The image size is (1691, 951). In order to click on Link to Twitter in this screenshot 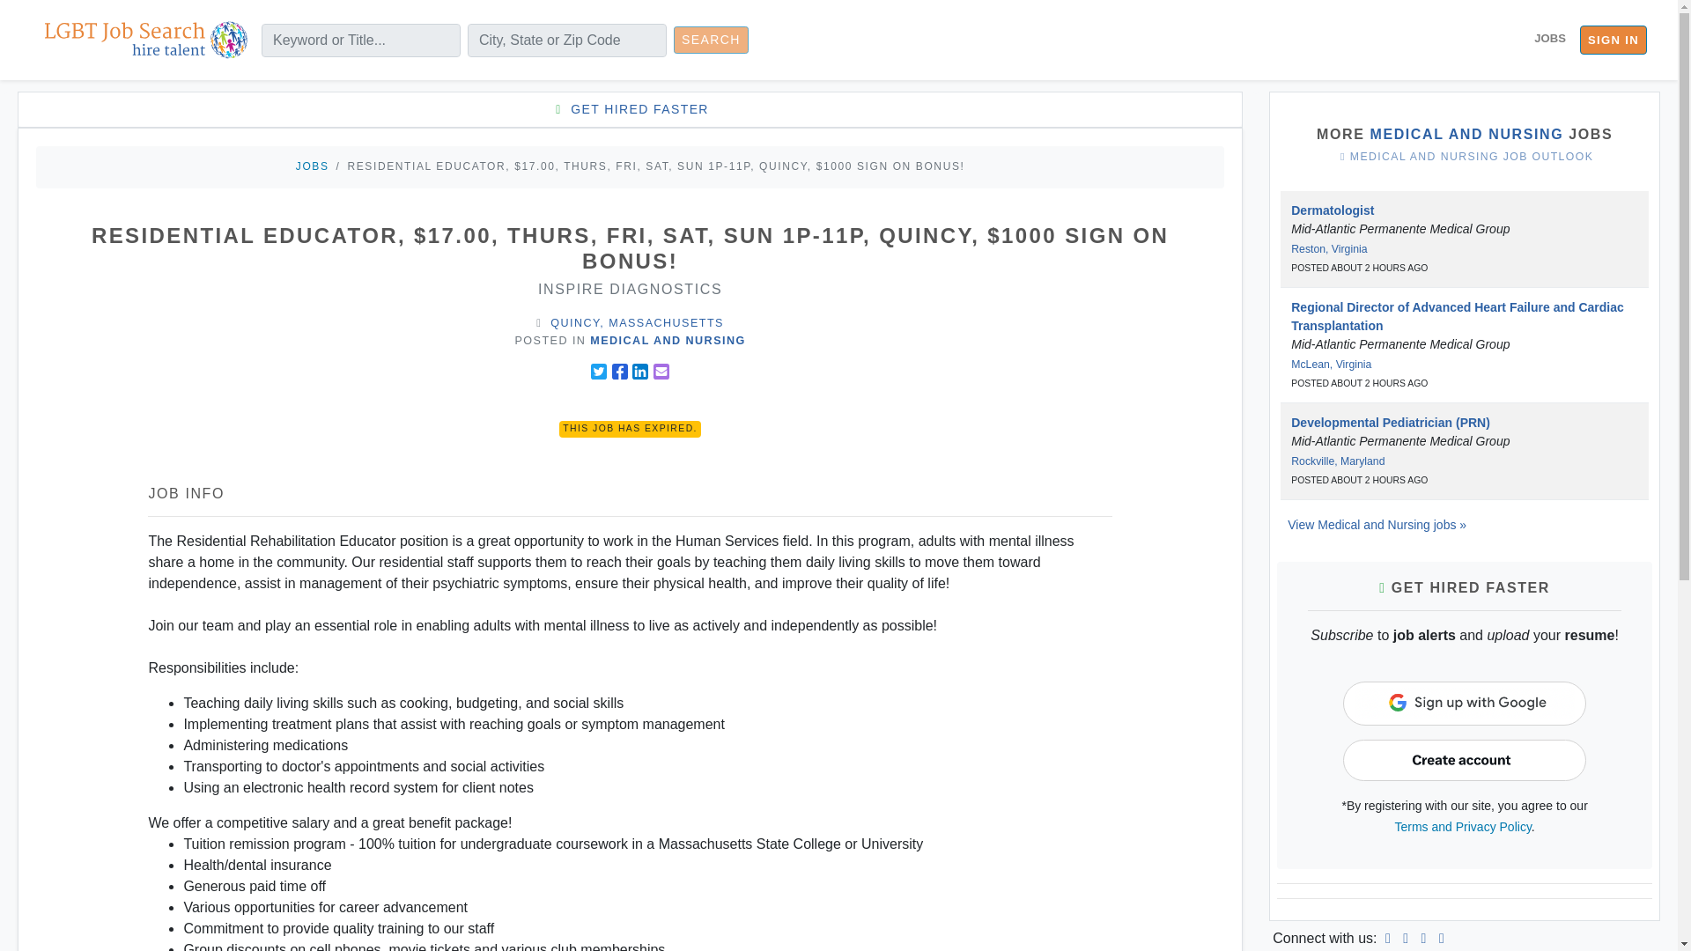, I will do `click(1423, 938)`.